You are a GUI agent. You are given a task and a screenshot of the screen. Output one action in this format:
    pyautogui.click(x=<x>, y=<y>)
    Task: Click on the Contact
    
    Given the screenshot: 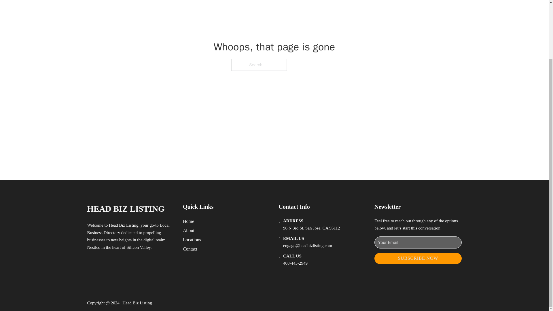 What is the action you would take?
    pyautogui.click(x=190, y=249)
    